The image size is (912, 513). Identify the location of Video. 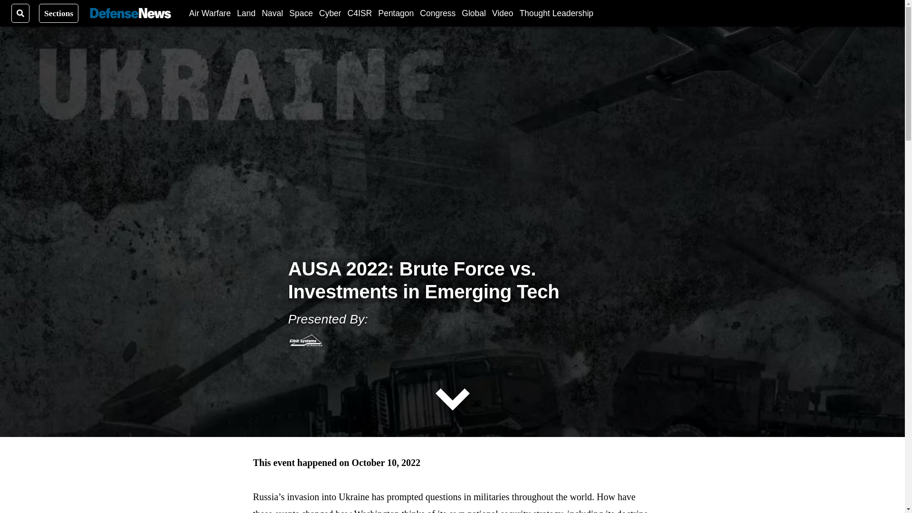
(503, 13).